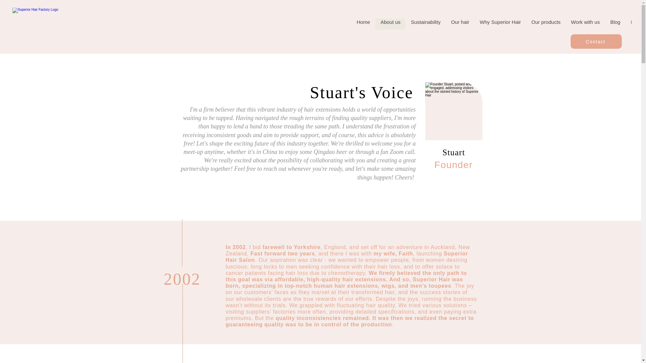  I want to click on About us, so click(390, 24).